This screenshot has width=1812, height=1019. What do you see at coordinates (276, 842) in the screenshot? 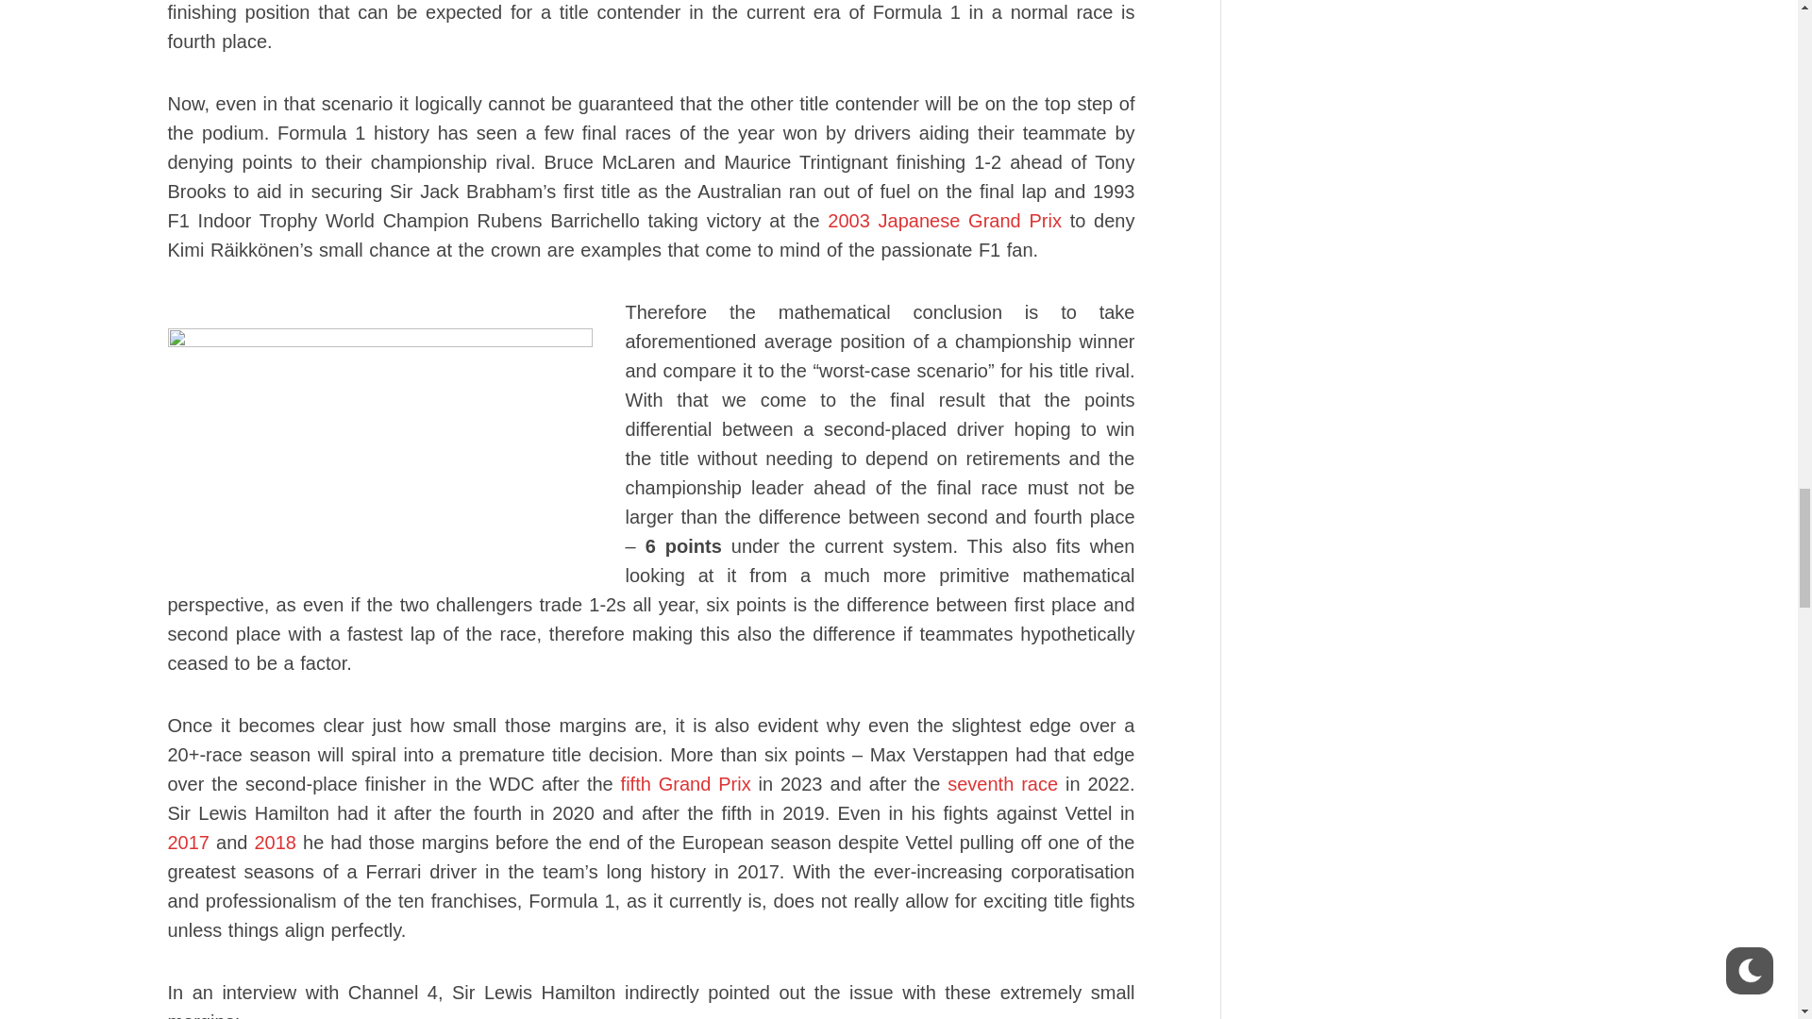
I see `2018` at bounding box center [276, 842].